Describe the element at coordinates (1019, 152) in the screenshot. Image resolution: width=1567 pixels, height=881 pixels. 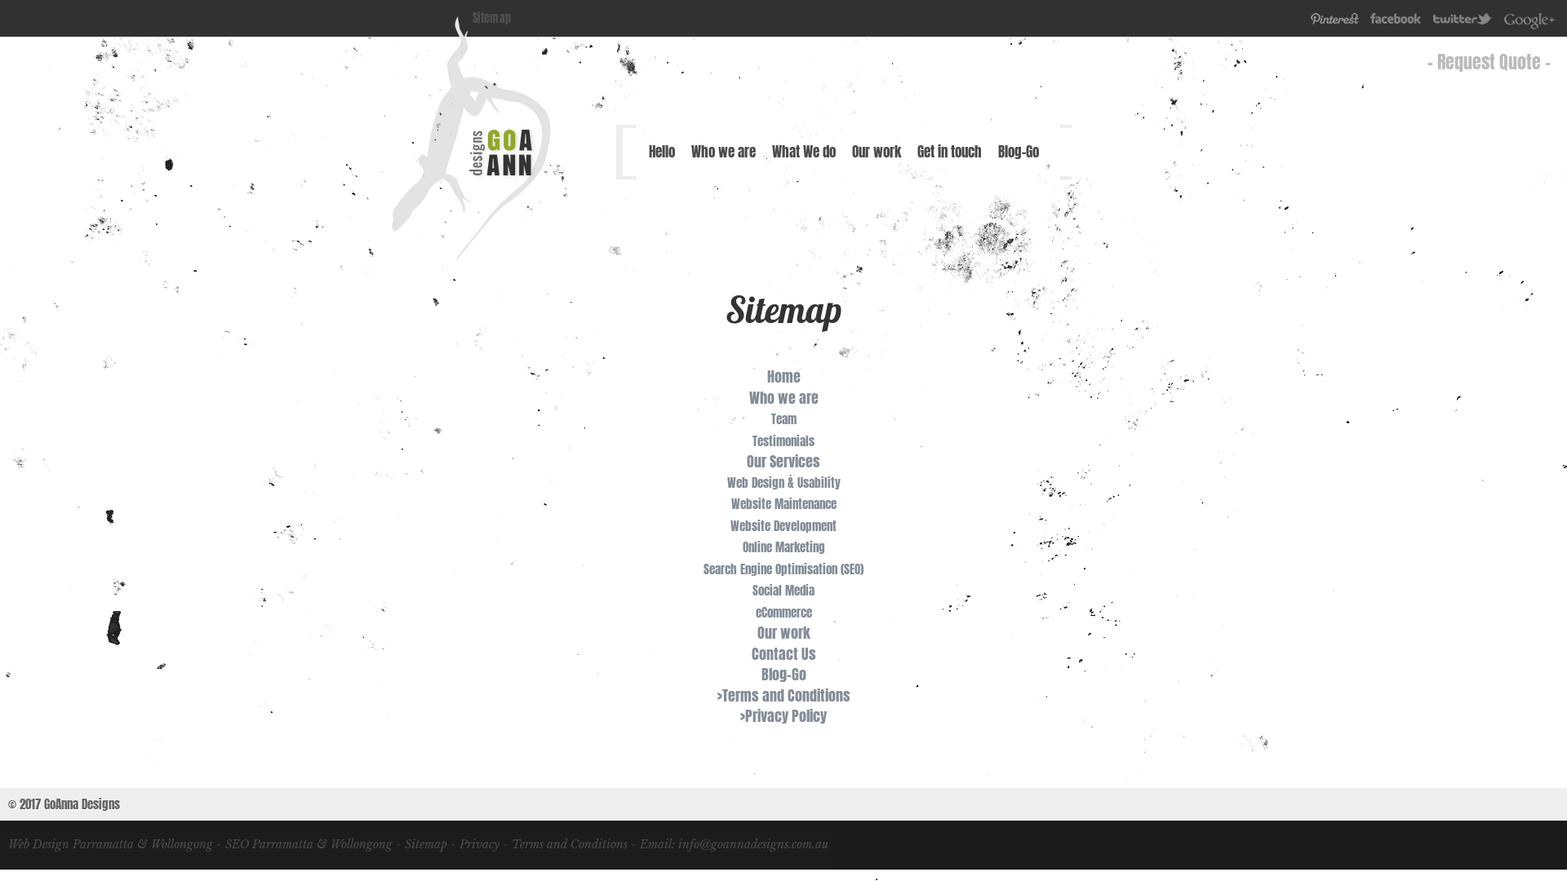
I see `Blog-Go` at that location.